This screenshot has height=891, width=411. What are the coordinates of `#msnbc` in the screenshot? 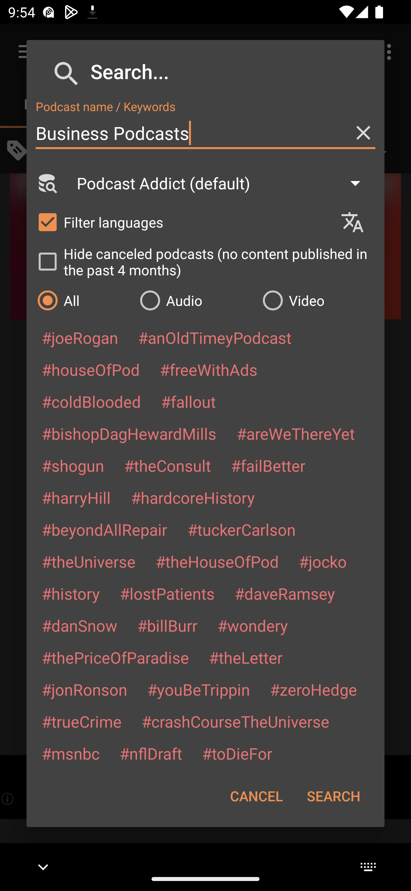 It's located at (70, 753).